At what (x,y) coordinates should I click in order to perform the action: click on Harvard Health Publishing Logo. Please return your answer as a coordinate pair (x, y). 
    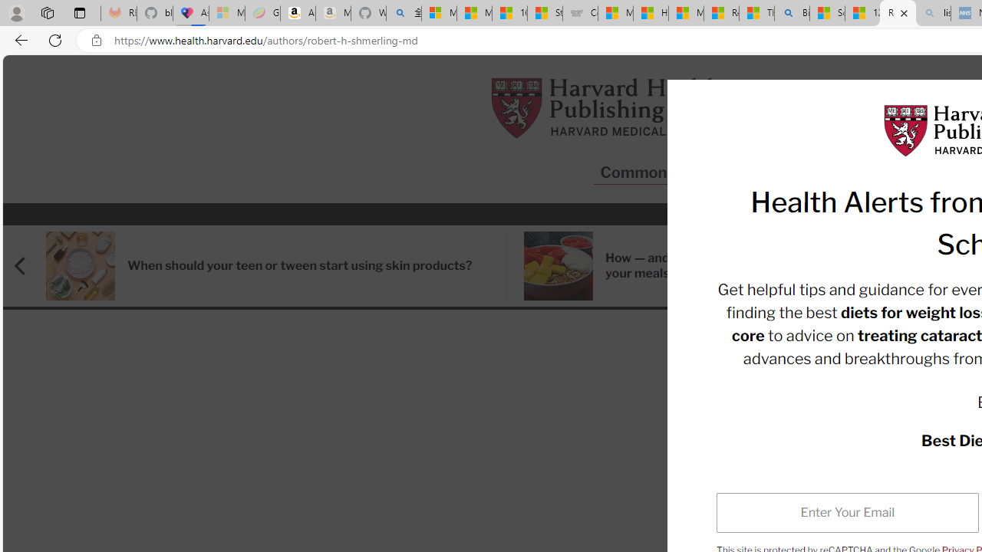
    Looking at the image, I should click on (606, 107).